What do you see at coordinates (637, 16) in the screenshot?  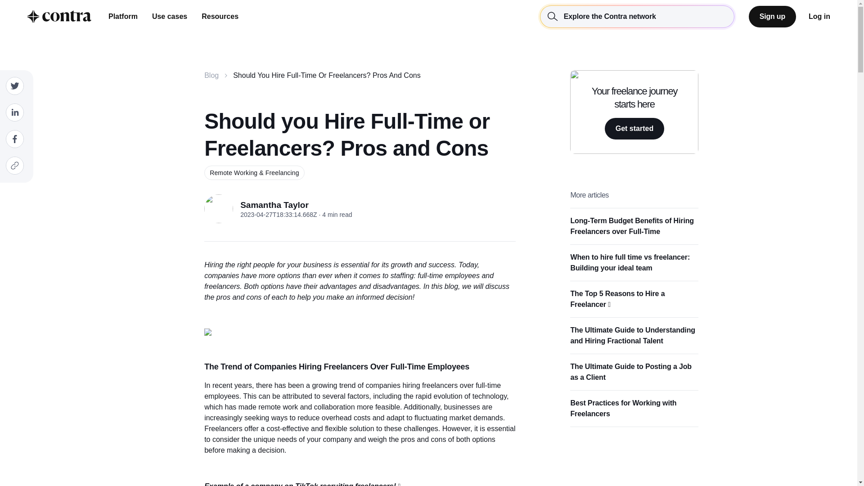 I see `Explore the Contra network` at bounding box center [637, 16].